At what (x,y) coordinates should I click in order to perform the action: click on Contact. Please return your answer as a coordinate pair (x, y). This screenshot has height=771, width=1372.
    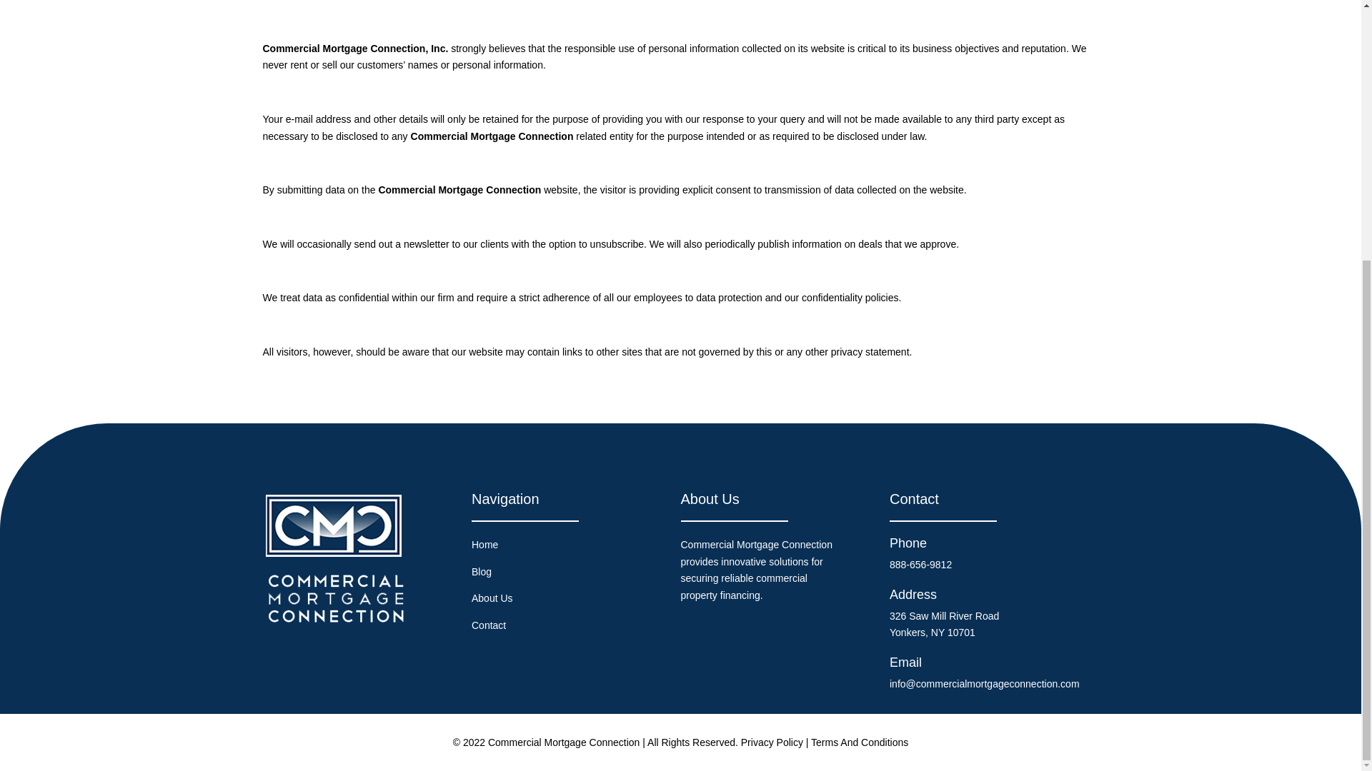
    Looking at the image, I should click on (489, 625).